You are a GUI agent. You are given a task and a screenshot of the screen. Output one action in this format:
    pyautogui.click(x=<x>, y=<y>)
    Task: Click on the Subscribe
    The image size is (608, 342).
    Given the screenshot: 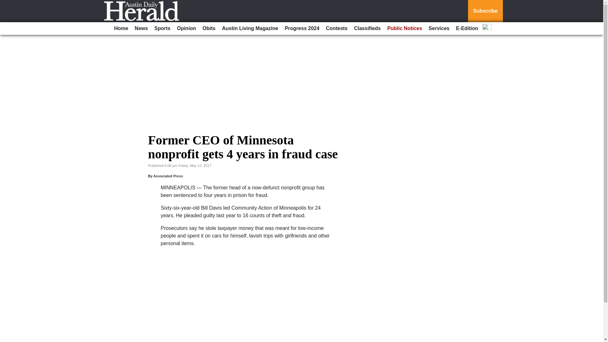 What is the action you would take?
    pyautogui.click(x=485, y=11)
    